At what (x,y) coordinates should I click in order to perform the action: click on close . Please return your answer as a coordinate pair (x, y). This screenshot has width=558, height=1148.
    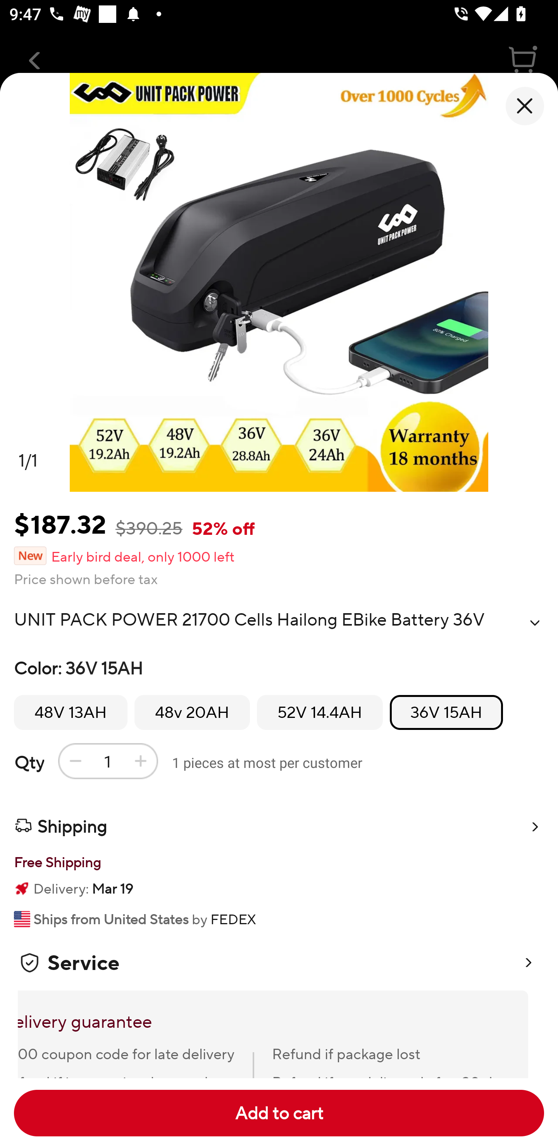
    Looking at the image, I should click on (525, 106).